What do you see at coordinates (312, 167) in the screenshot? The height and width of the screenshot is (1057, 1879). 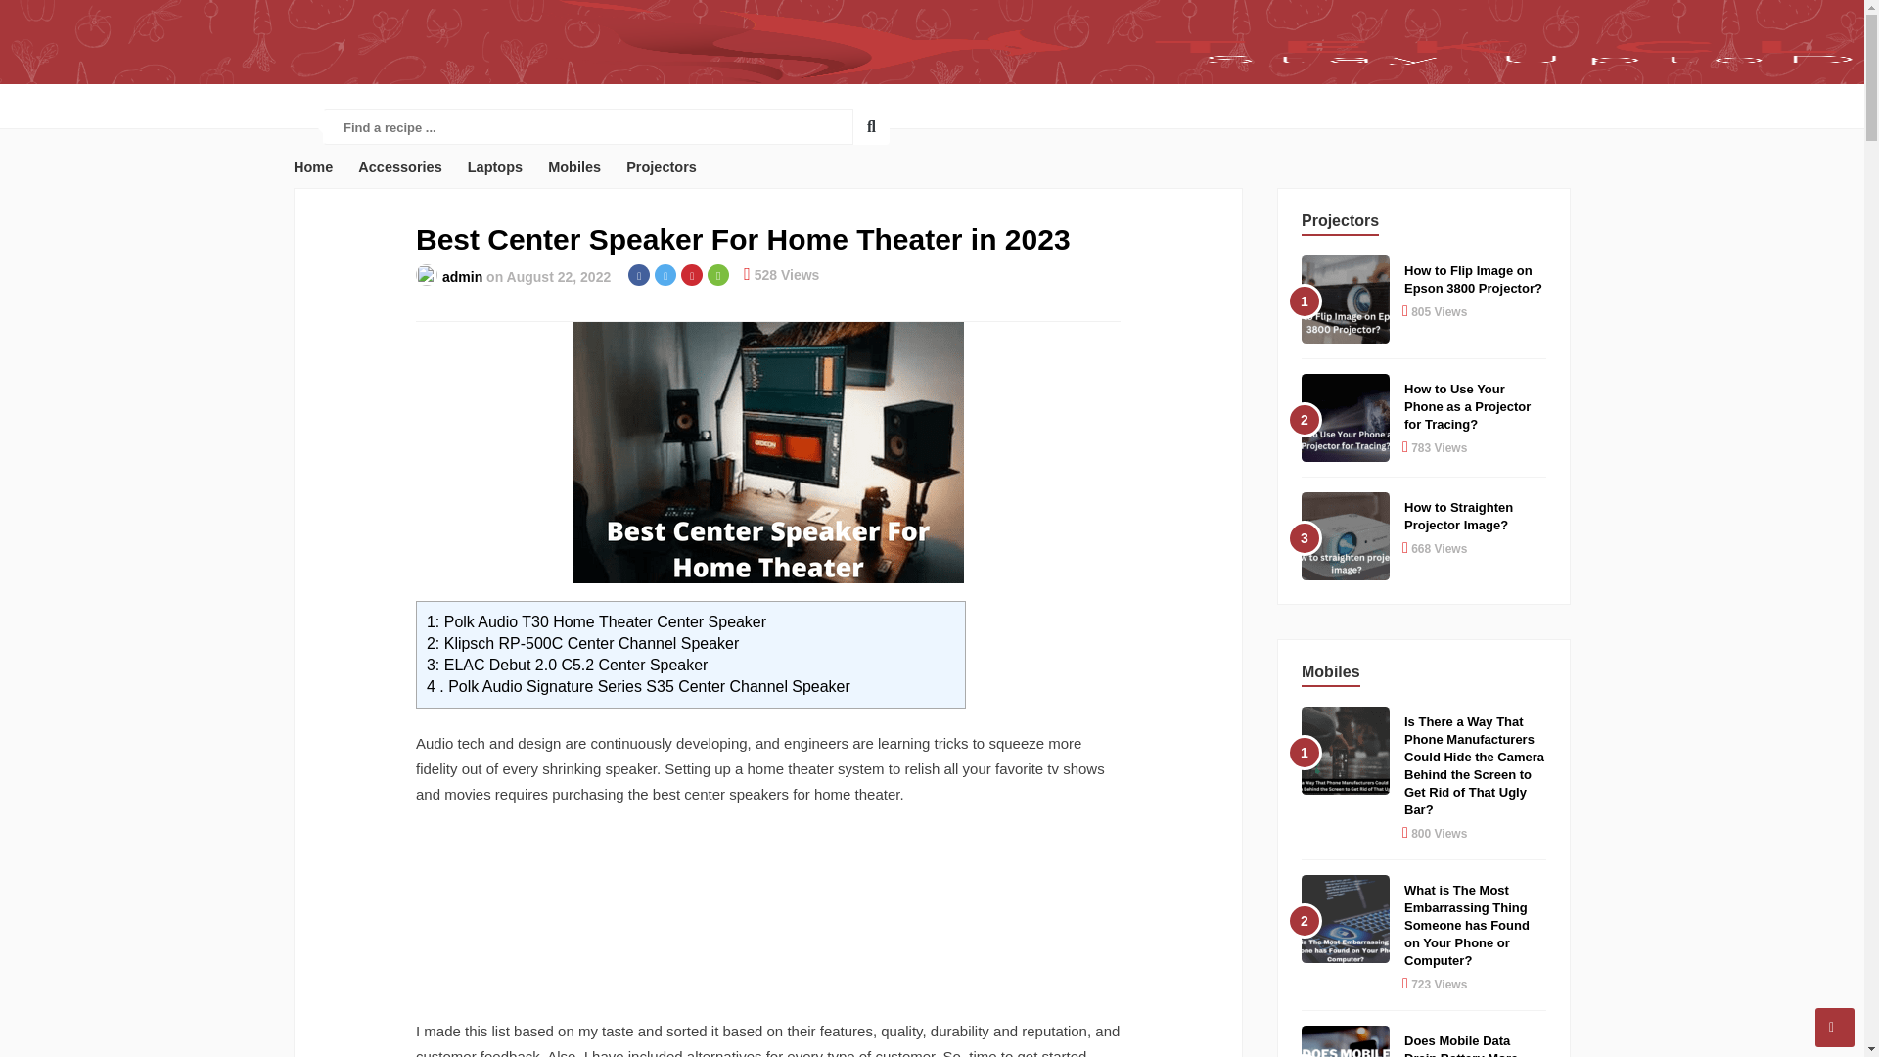 I see `Home` at bounding box center [312, 167].